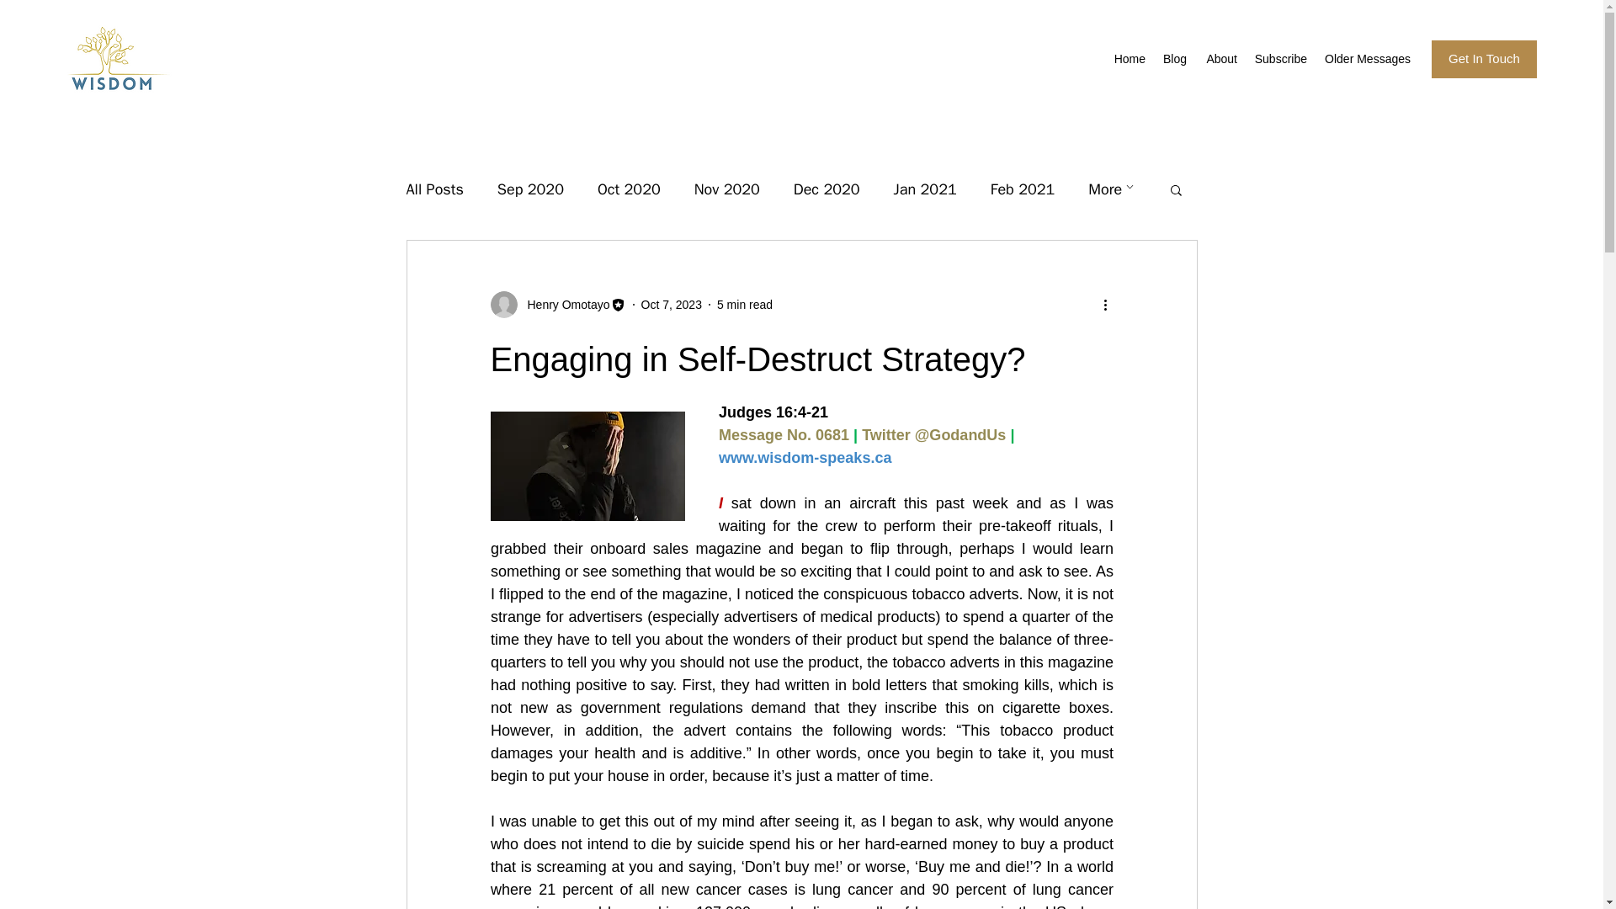 The width and height of the screenshot is (1616, 909). What do you see at coordinates (1174, 59) in the screenshot?
I see `Blog` at bounding box center [1174, 59].